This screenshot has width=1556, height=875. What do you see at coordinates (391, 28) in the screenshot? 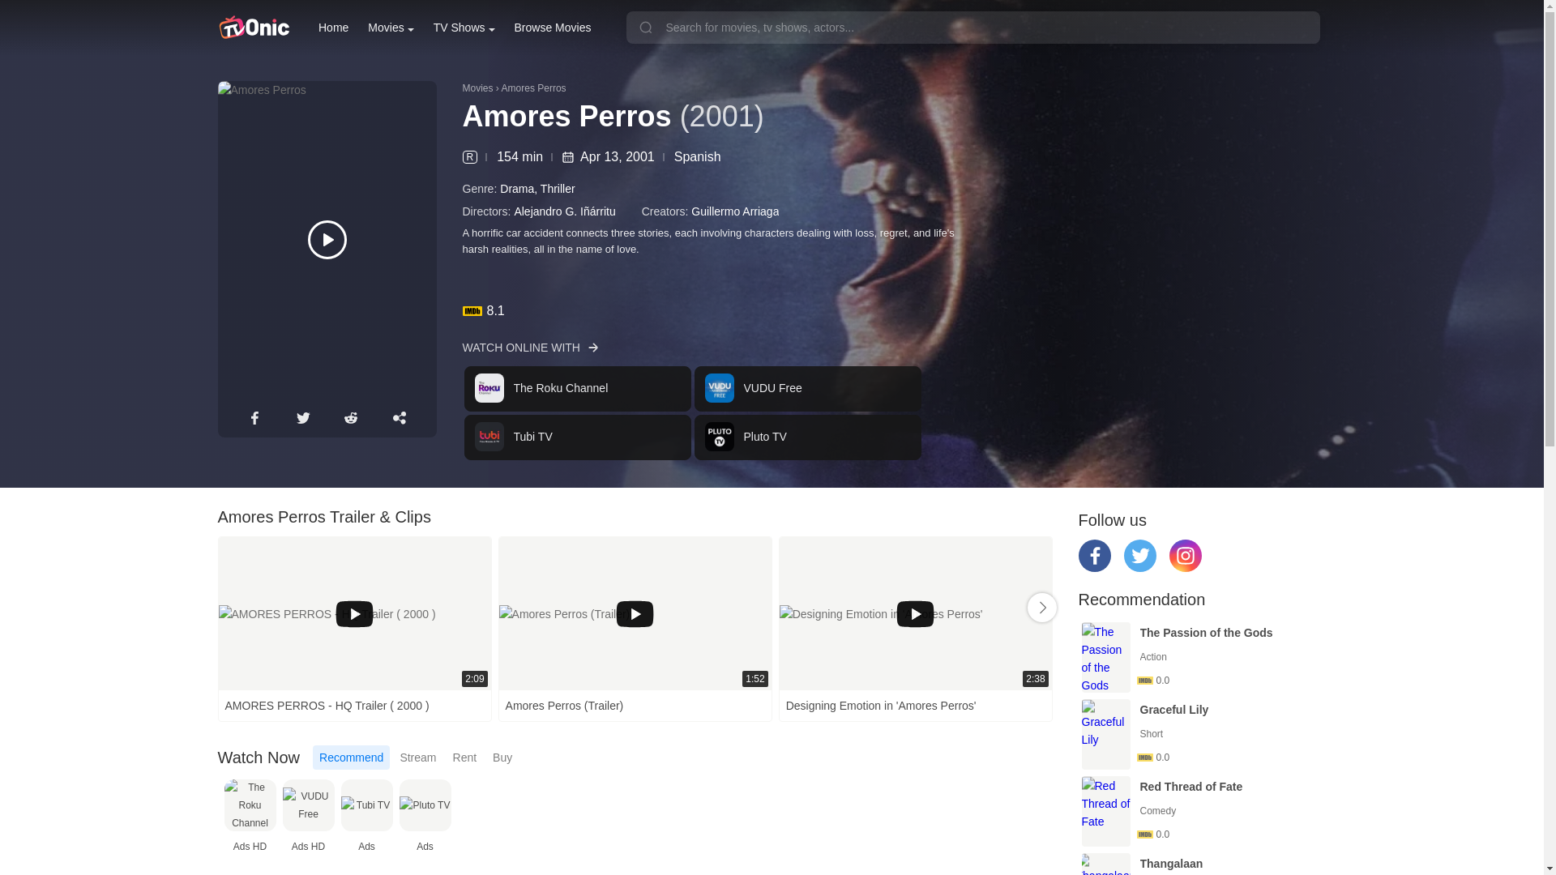
I see `TV Shows` at bounding box center [391, 28].